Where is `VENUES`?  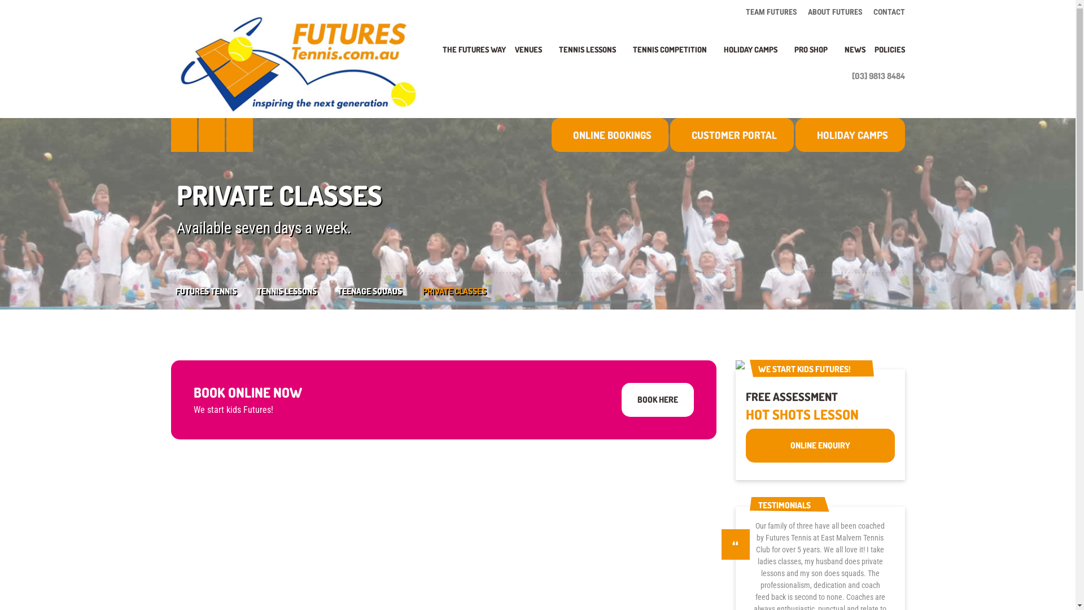 VENUES is located at coordinates (532, 55).